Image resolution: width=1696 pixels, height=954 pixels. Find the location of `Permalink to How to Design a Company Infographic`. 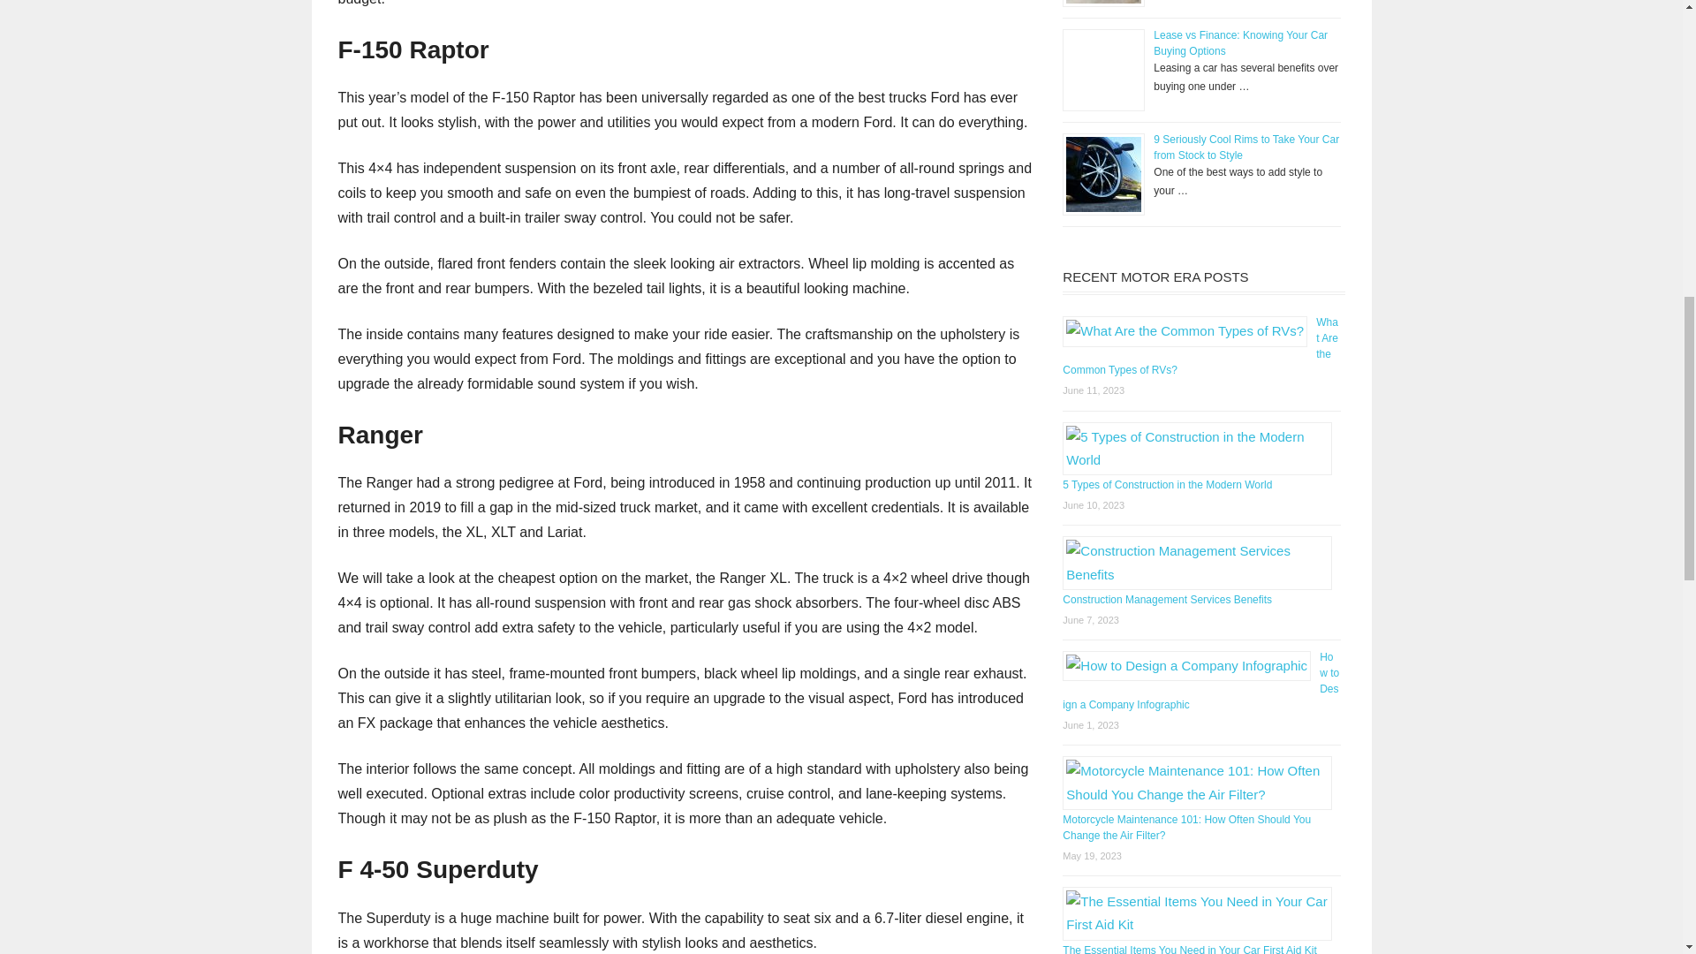

Permalink to How to Design a Company Infographic is located at coordinates (1201, 680).